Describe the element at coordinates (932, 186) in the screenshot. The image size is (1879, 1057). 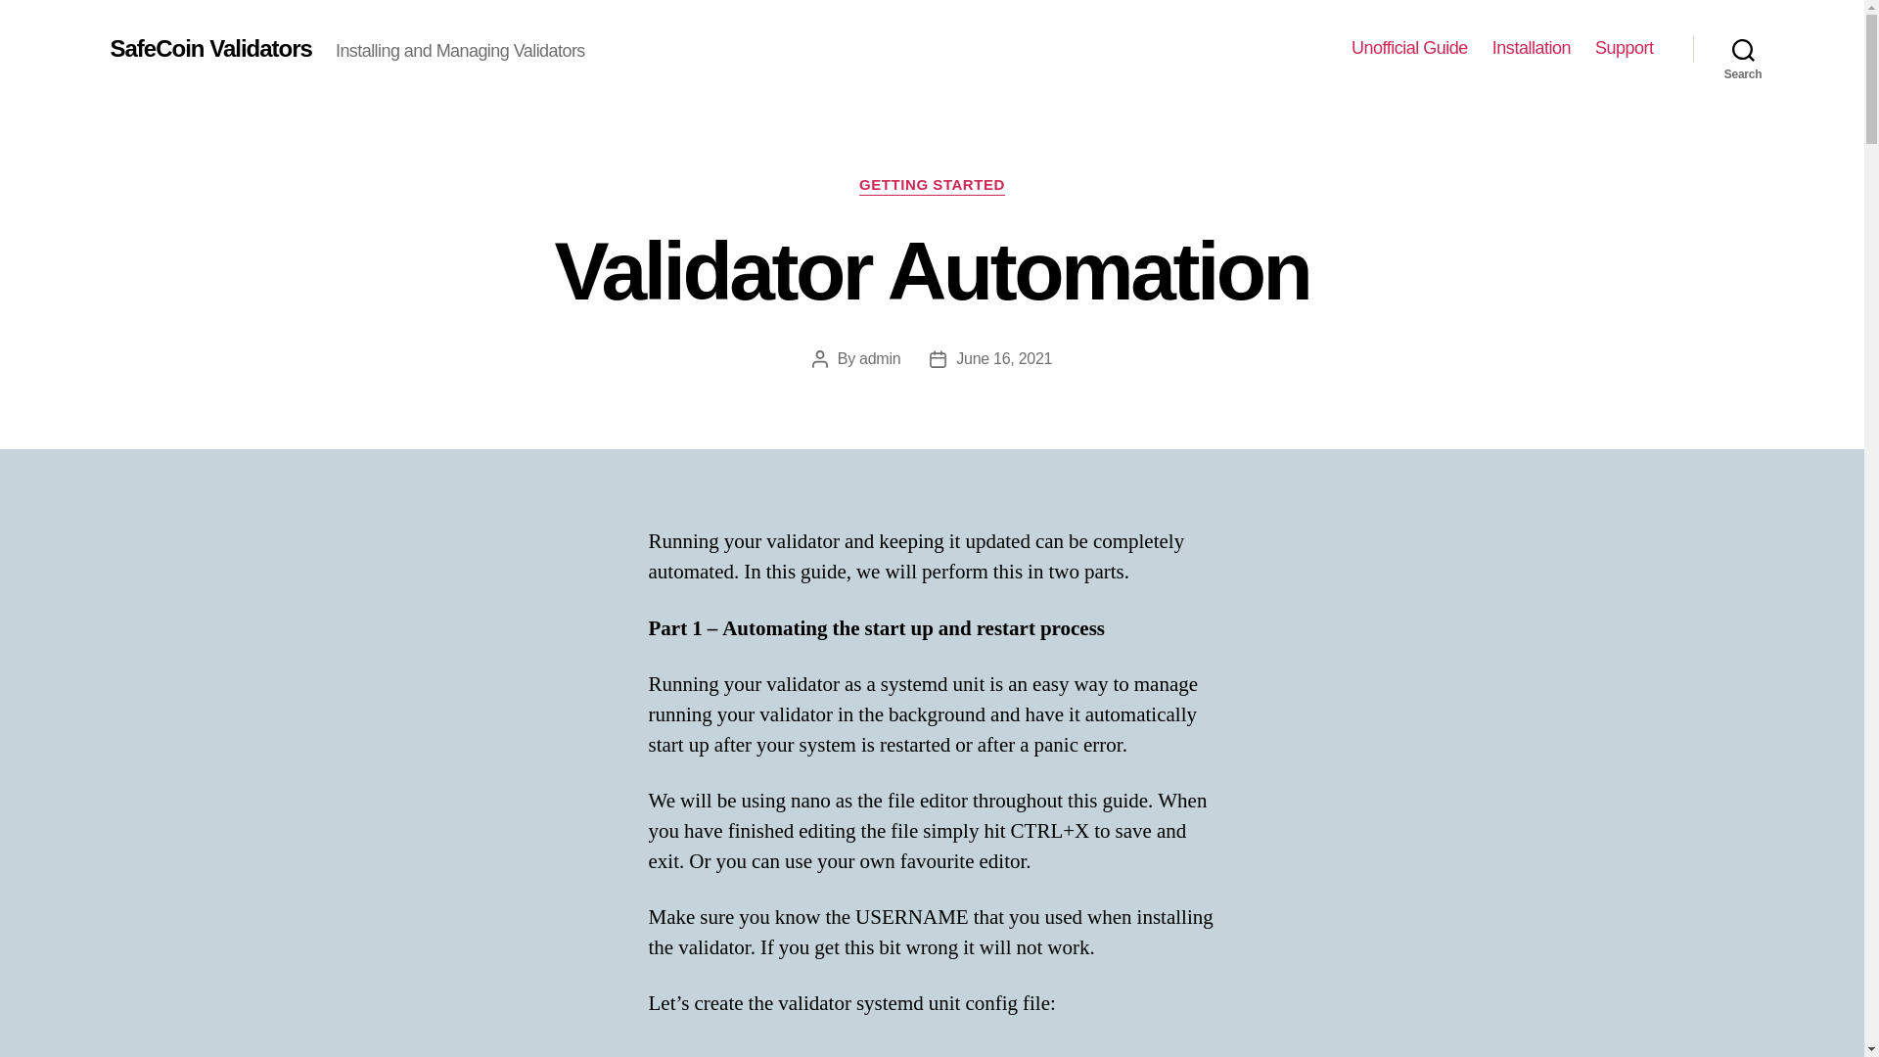
I see `GETTING STARTED` at that location.